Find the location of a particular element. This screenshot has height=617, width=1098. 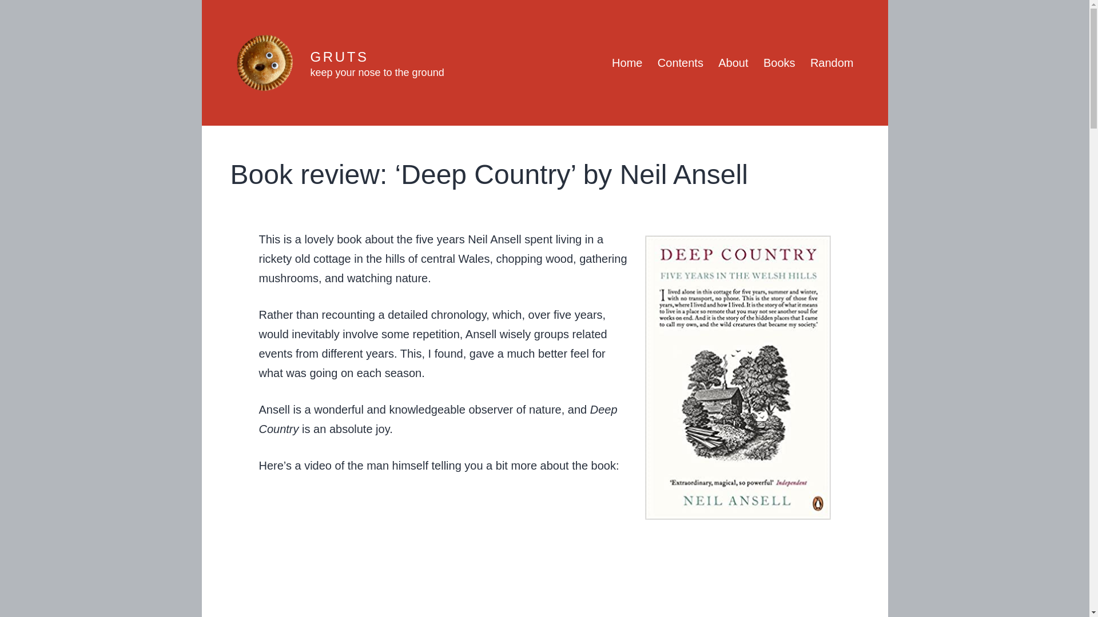

GRUTS is located at coordinates (339, 57).